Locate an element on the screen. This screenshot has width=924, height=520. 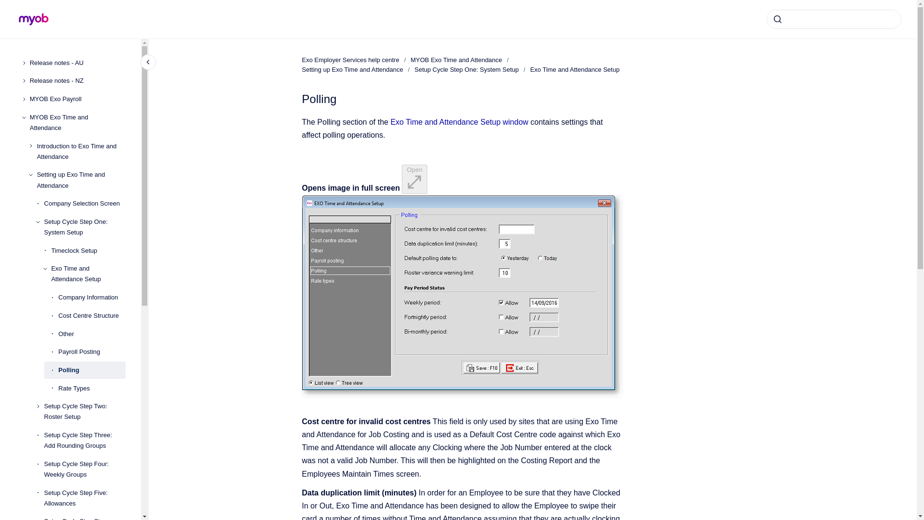
Setting up Exo Time and Attendance is located at coordinates (81, 180).